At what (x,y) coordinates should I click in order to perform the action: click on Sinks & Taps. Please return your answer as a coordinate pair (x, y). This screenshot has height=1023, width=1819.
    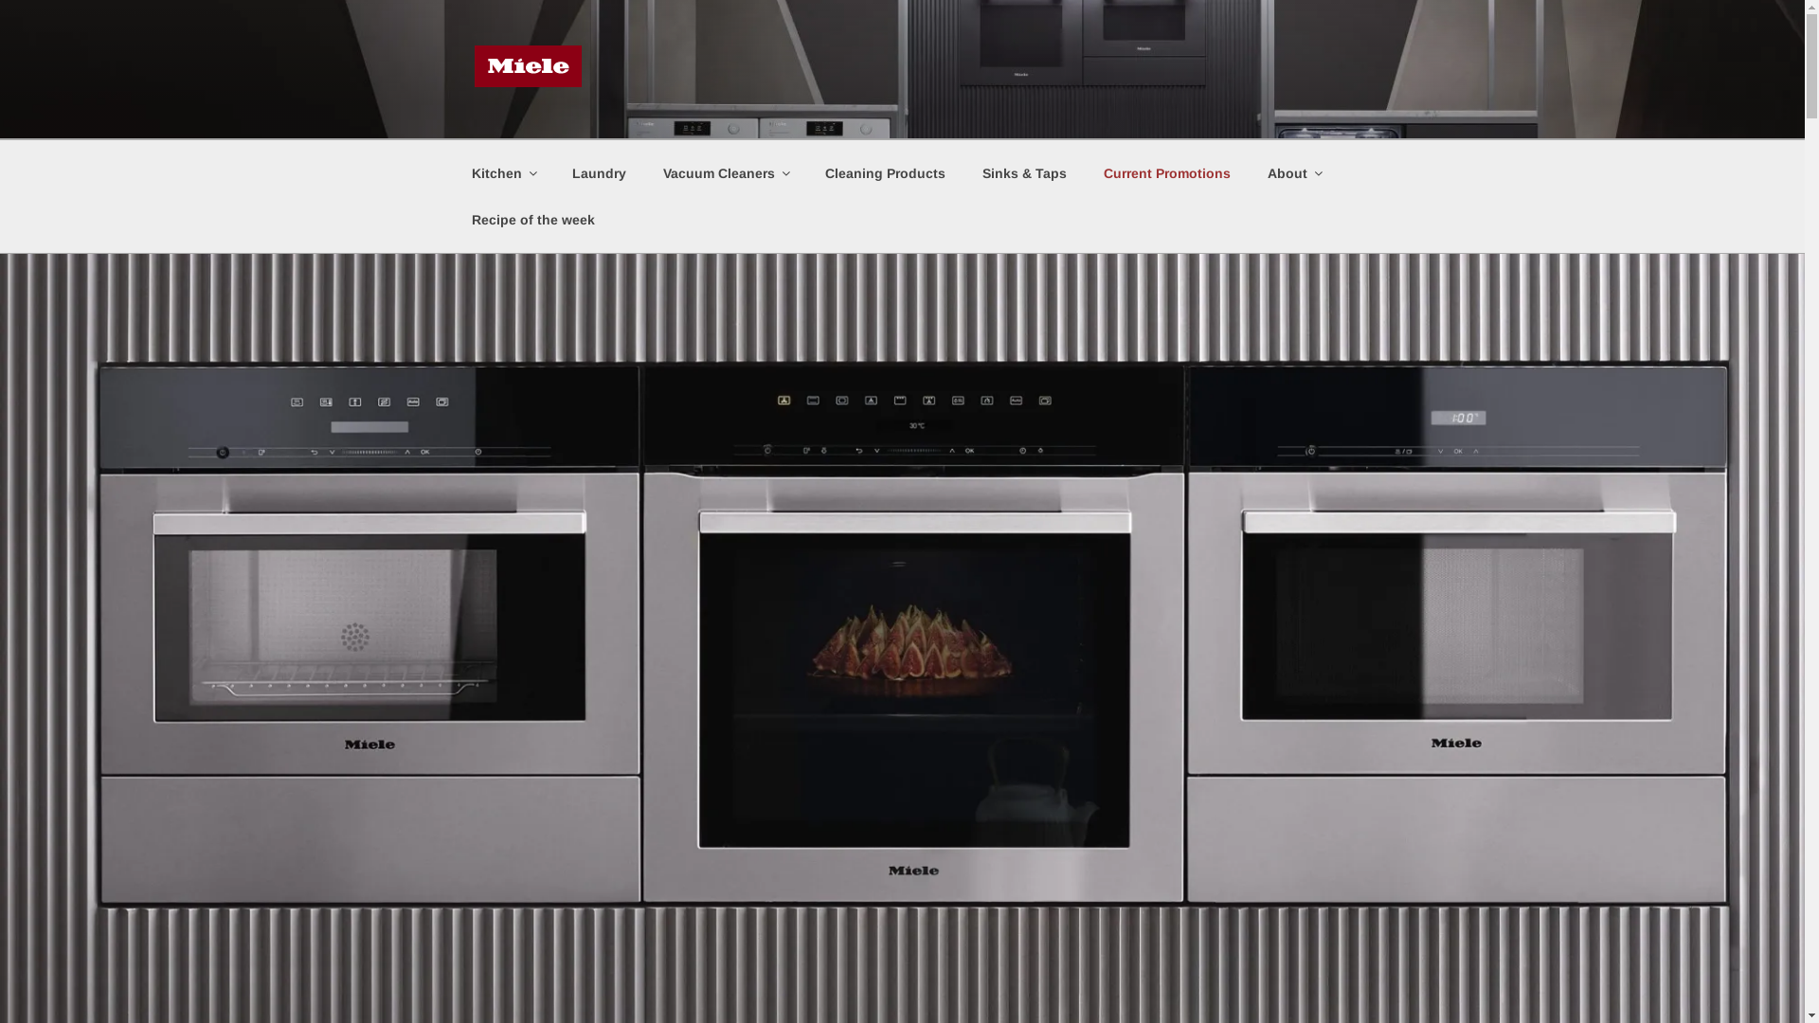
    Looking at the image, I should click on (1025, 172).